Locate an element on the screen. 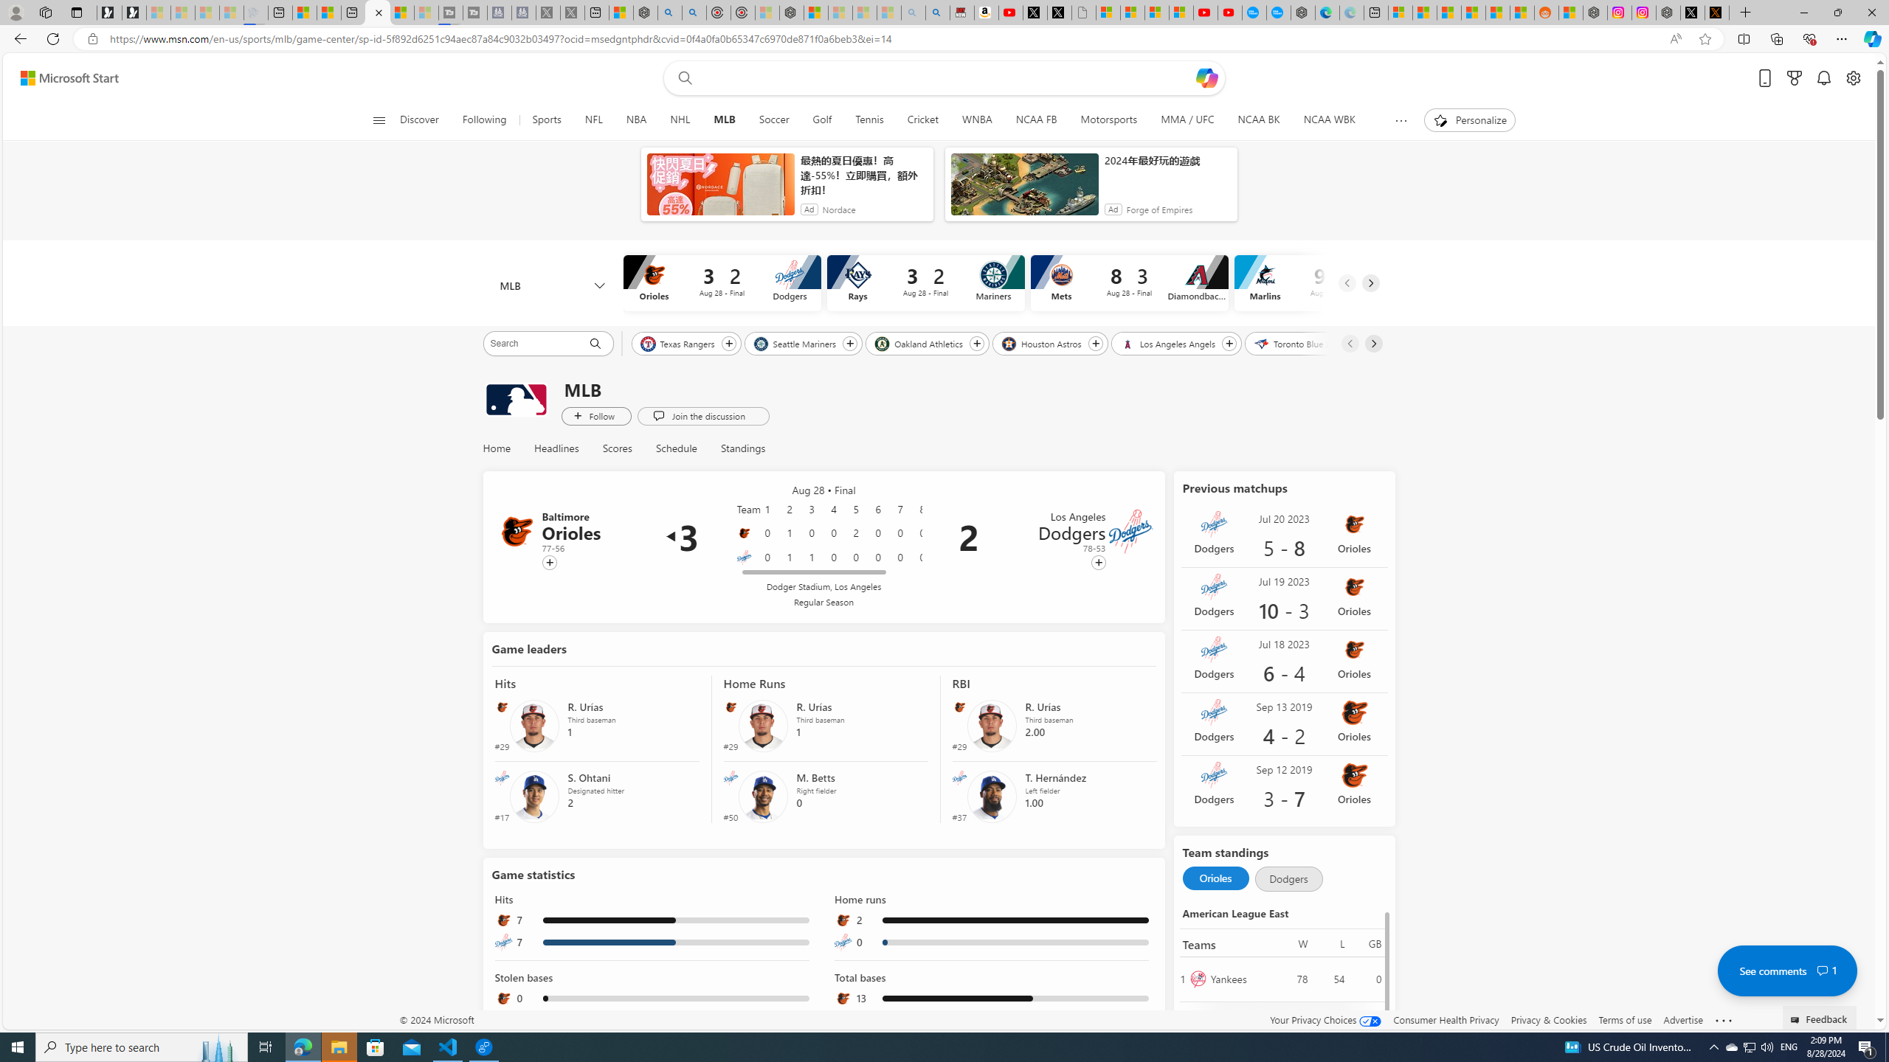  Headlines is located at coordinates (556, 448).